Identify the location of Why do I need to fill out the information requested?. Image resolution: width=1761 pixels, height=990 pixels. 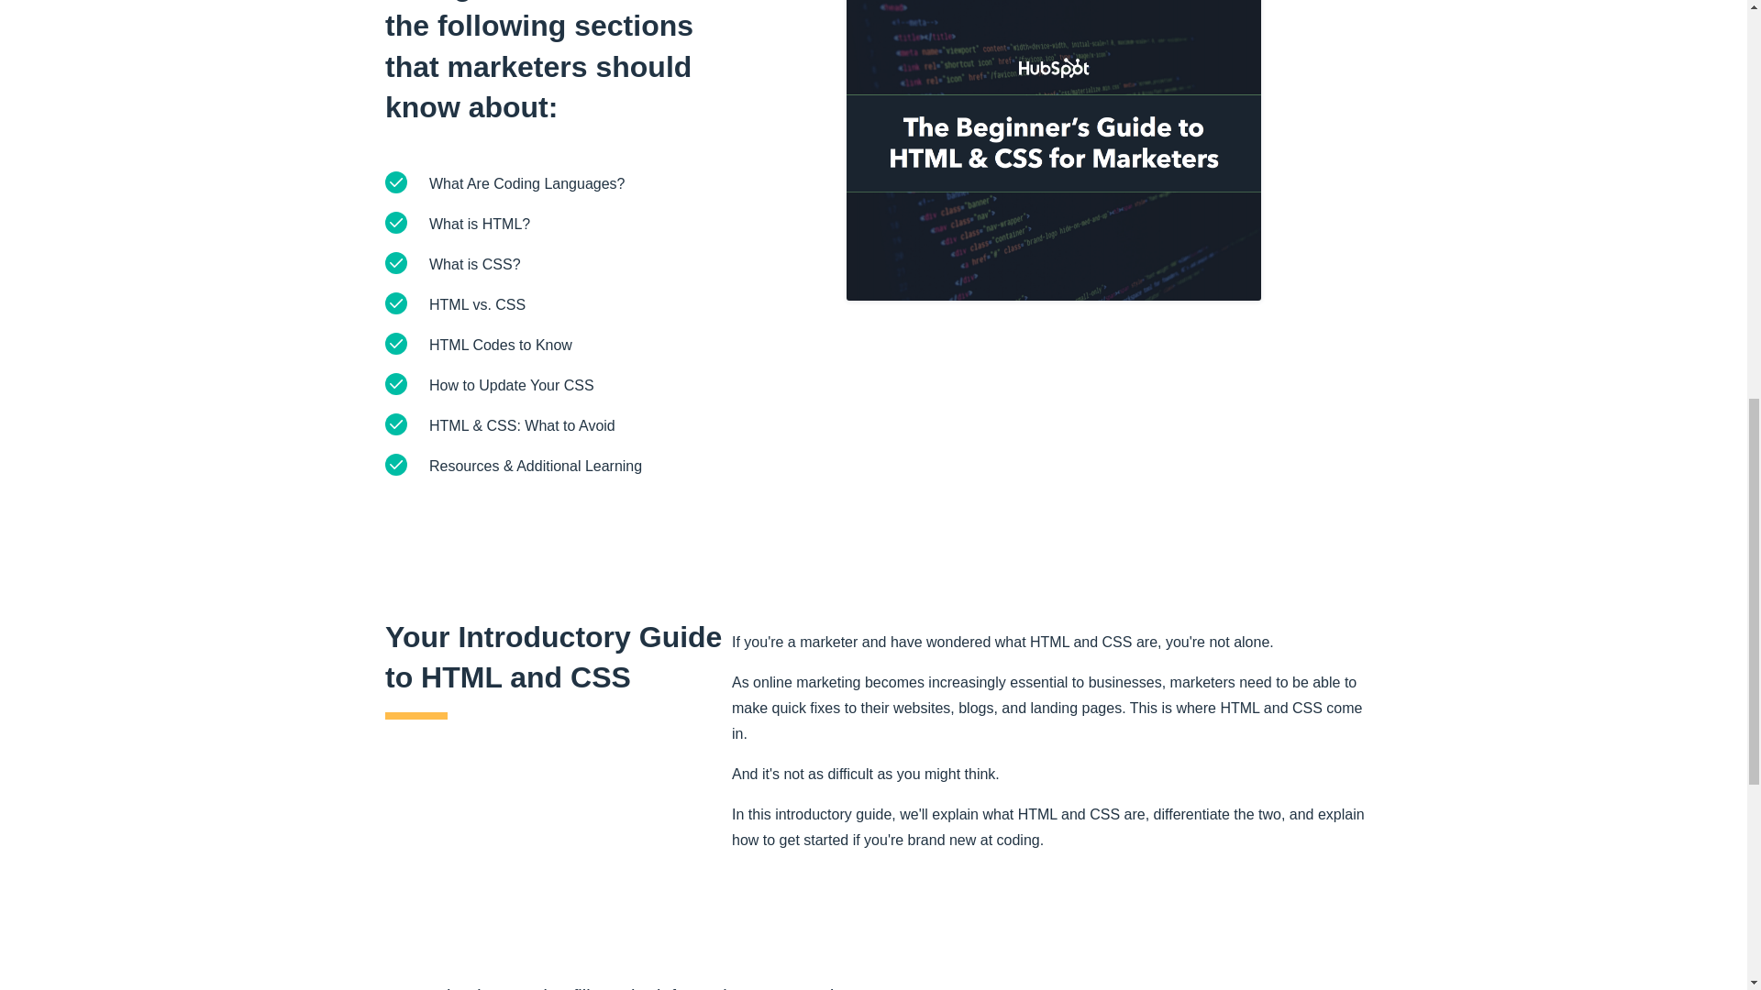
(880, 973).